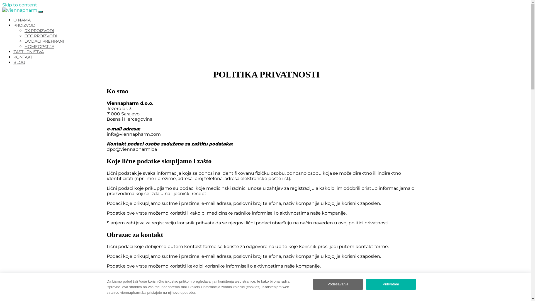 This screenshot has height=301, width=535. Describe the element at coordinates (20, 5) in the screenshot. I see `Skip to content` at that location.